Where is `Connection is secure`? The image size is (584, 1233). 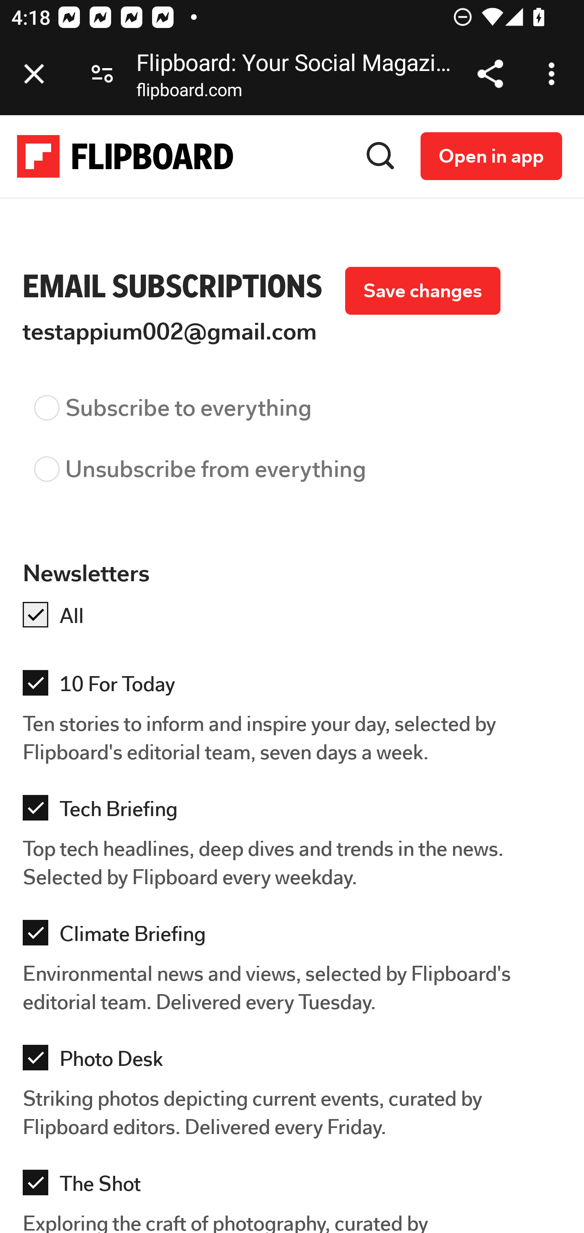 Connection is secure is located at coordinates (102, 74).